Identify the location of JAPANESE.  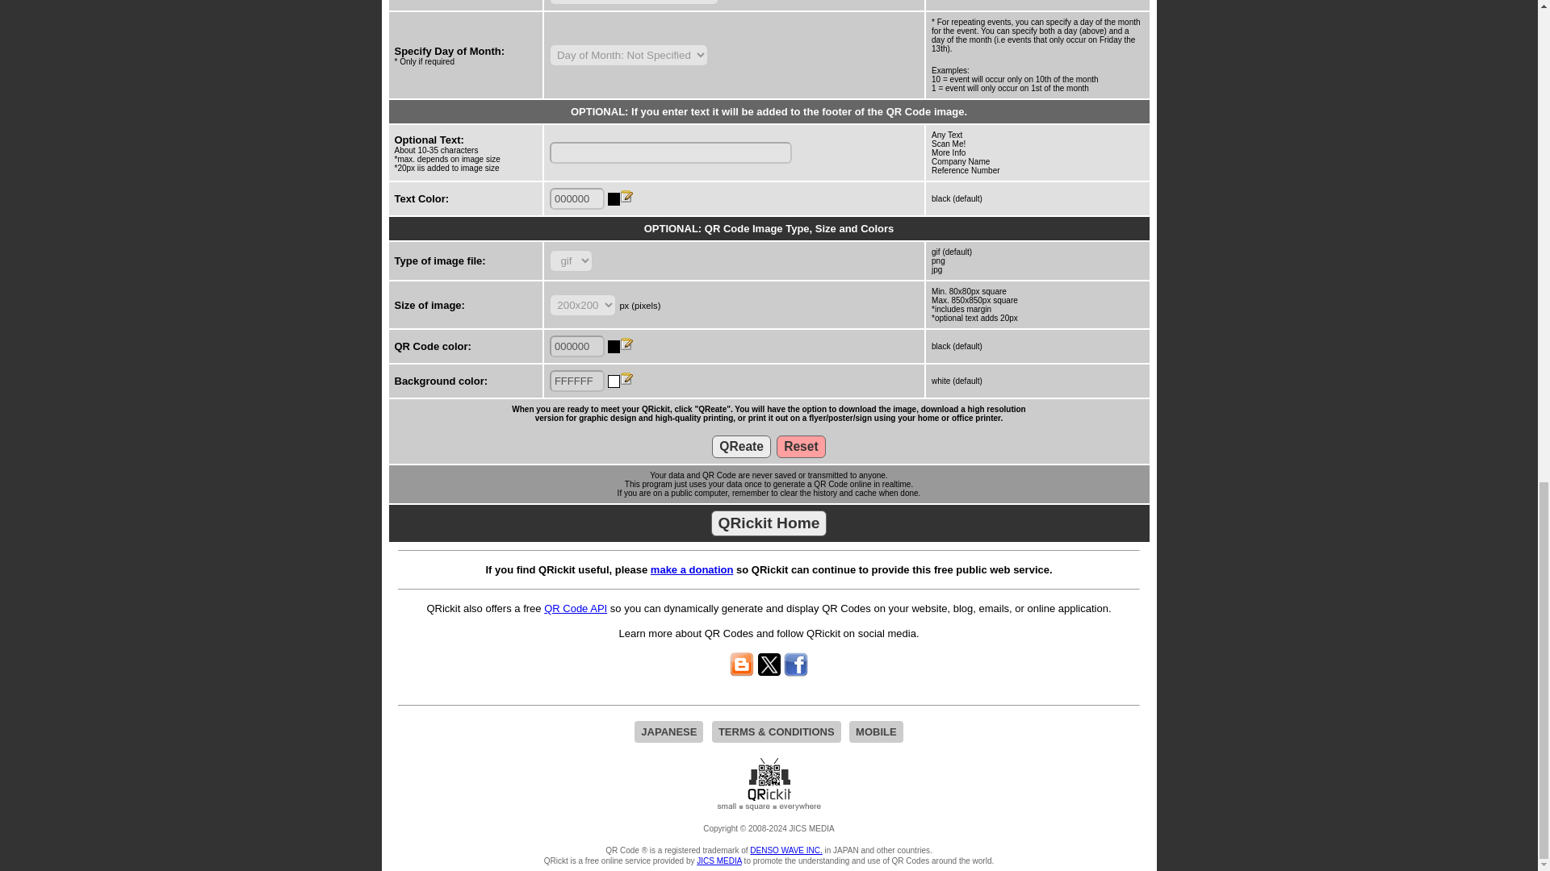
(668, 732).